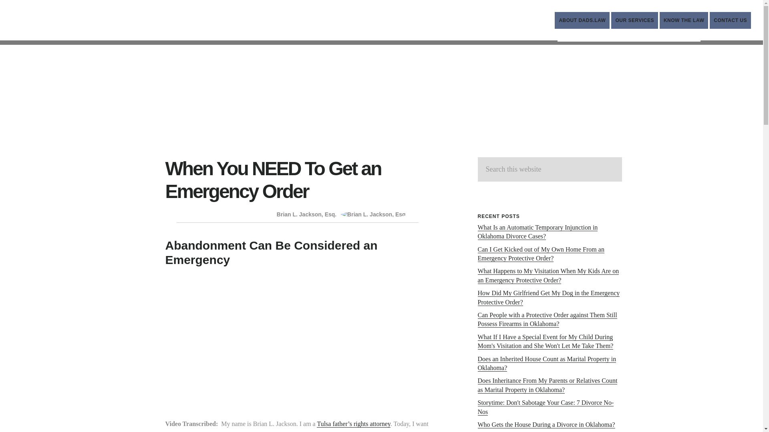 The height and width of the screenshot is (432, 769). I want to click on YouTube video player, so click(297, 338).